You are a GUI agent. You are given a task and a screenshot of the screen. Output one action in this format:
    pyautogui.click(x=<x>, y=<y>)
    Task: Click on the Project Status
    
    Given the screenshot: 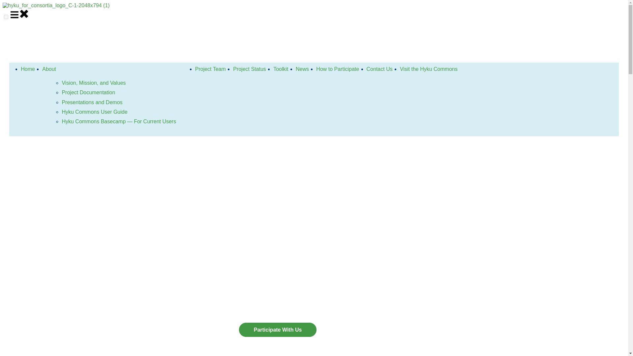 What is the action you would take?
    pyautogui.click(x=249, y=69)
    